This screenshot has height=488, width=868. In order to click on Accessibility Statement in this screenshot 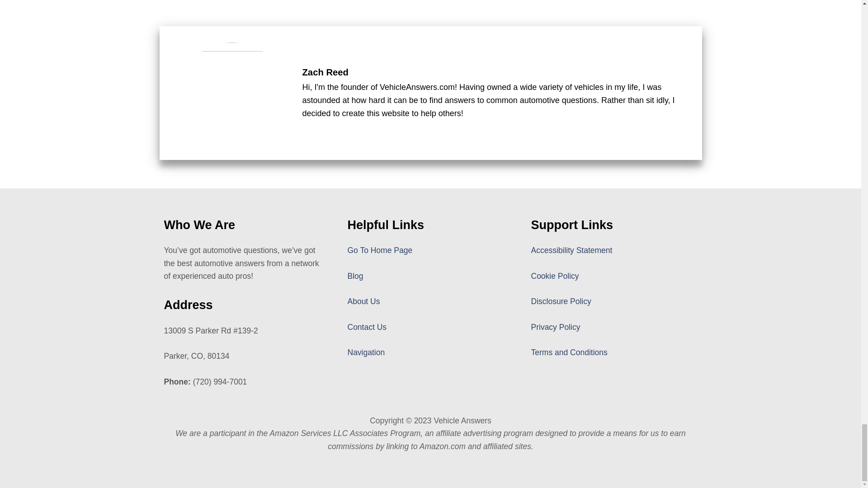, I will do `click(571, 250)`.